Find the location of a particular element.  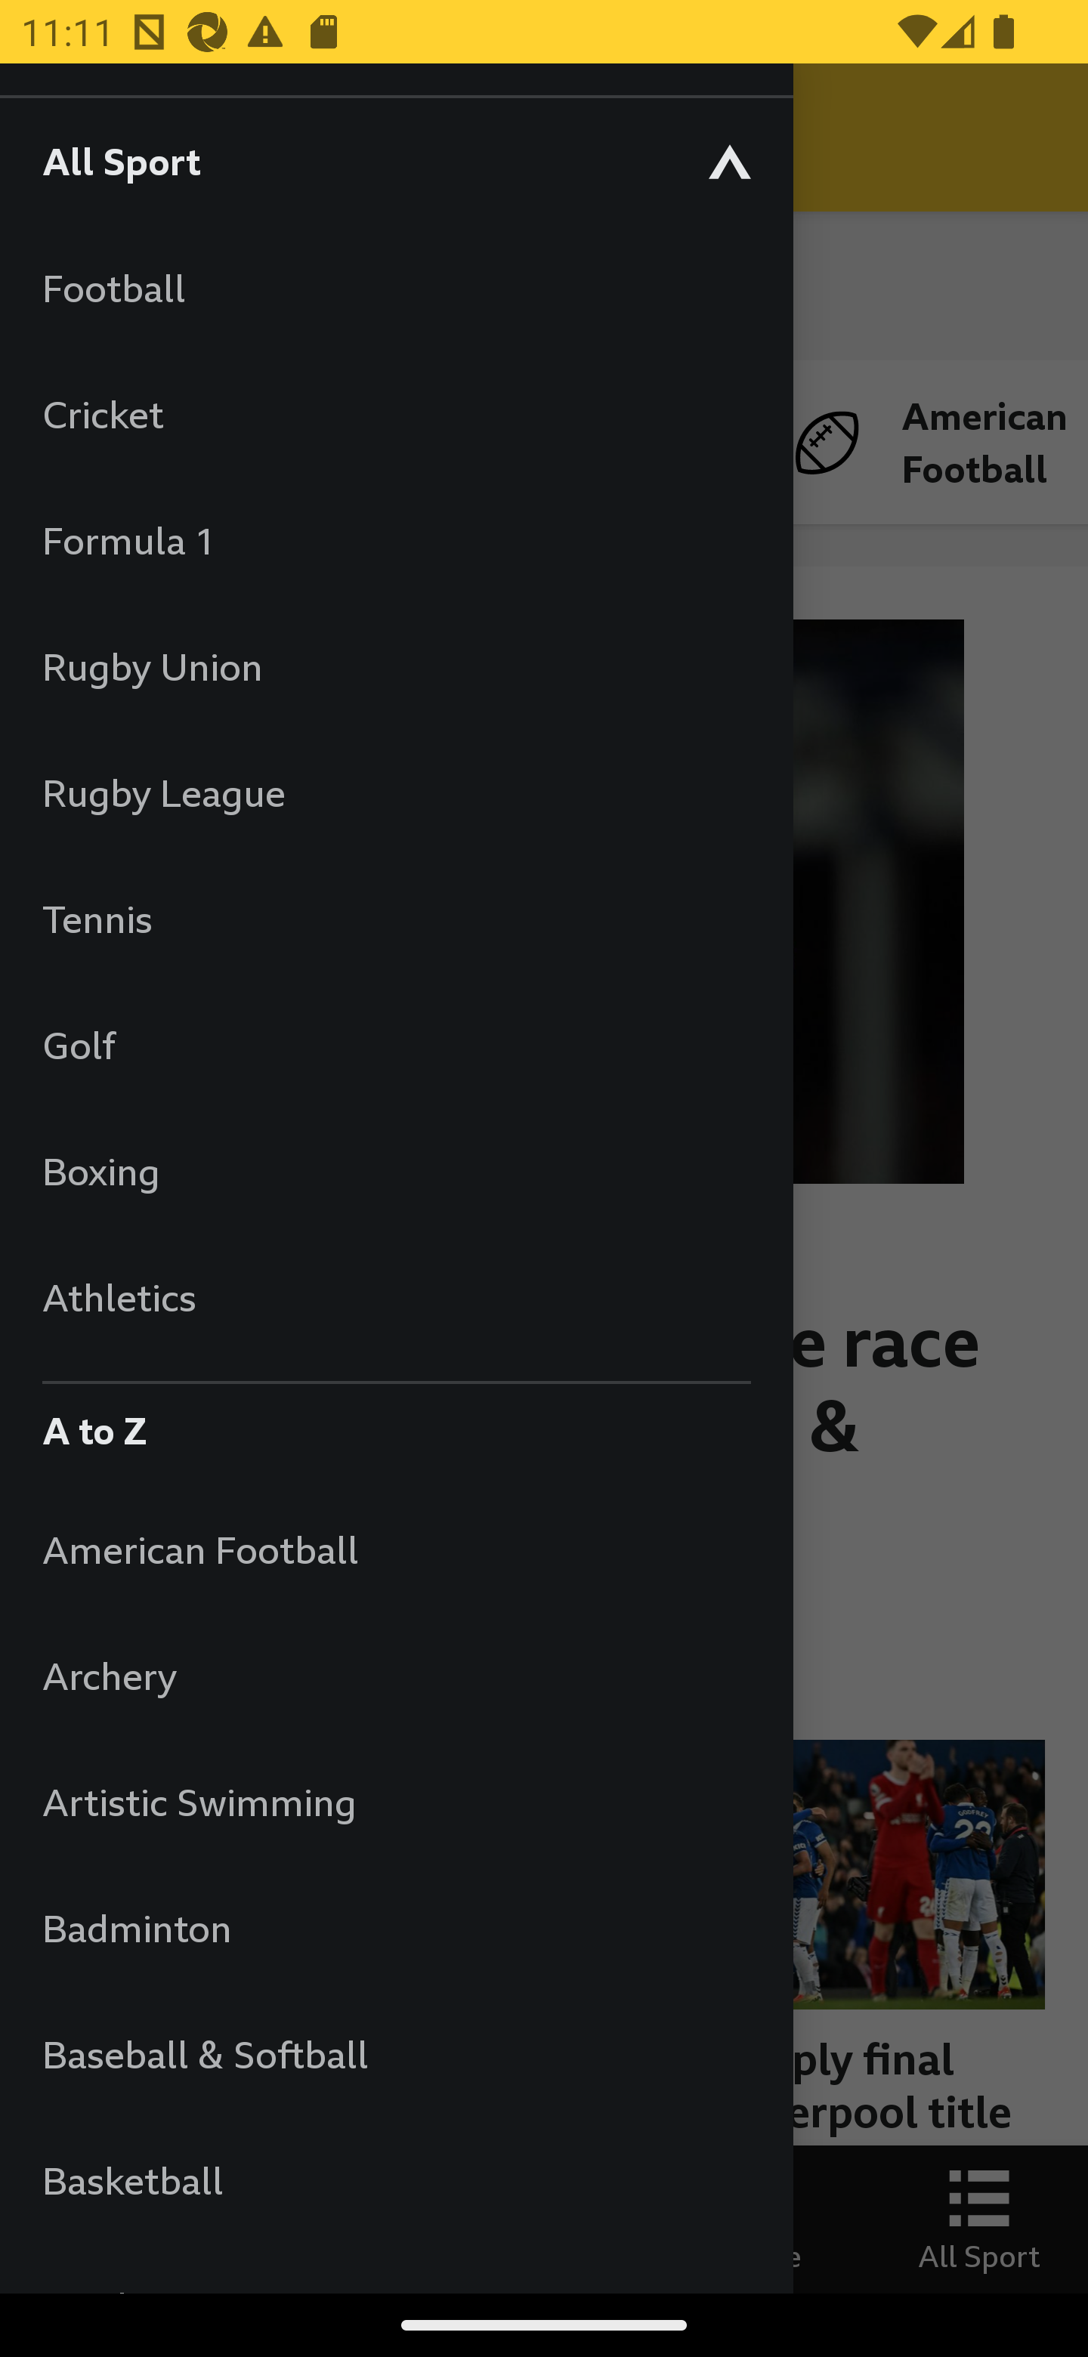

Artistic Swimming is located at coordinates (396, 1801).